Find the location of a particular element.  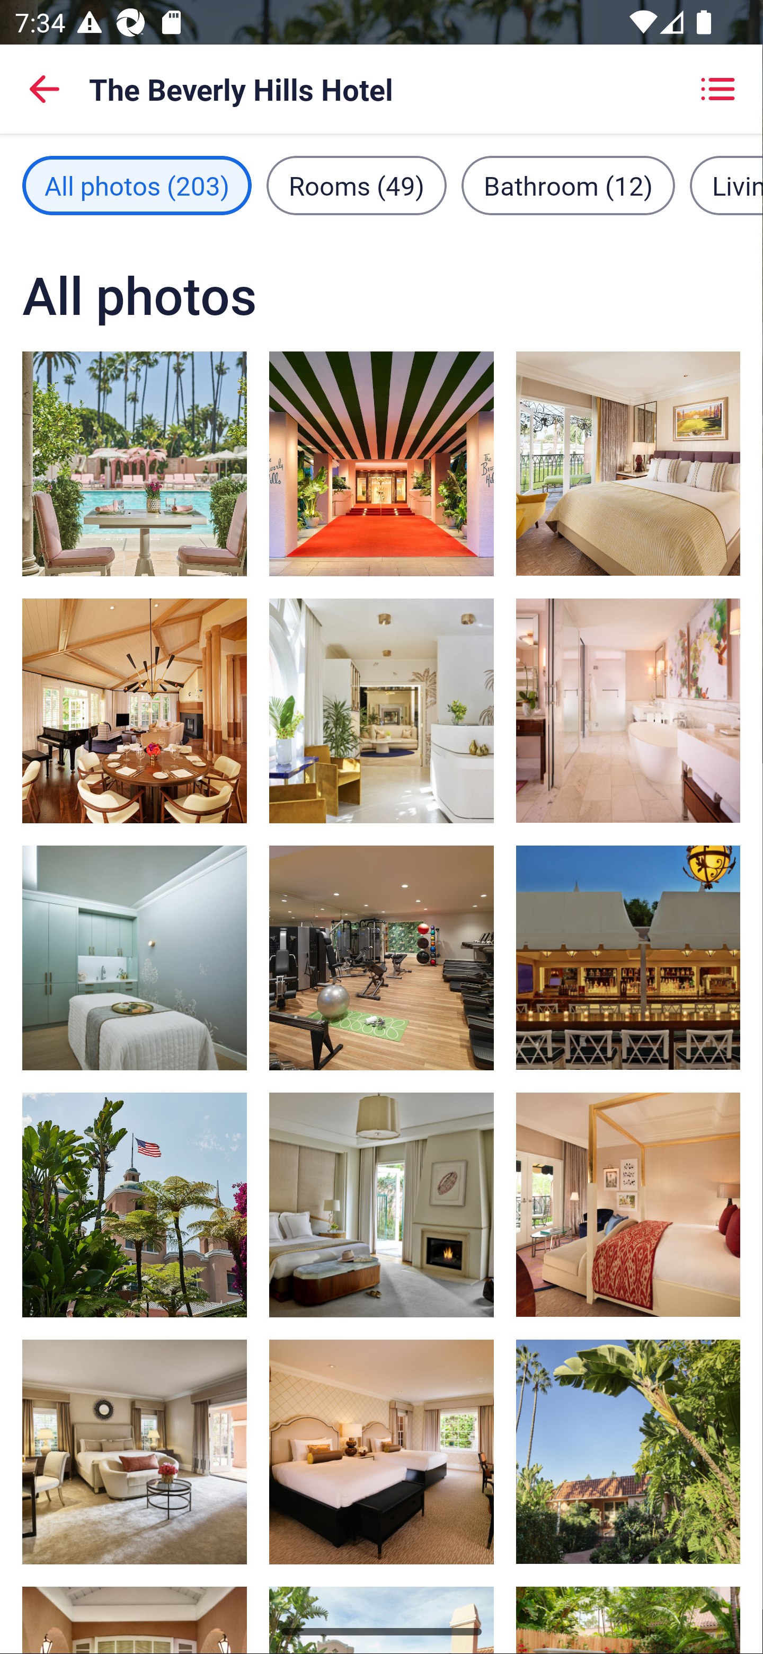

Property entrance, image is located at coordinates (381, 463).